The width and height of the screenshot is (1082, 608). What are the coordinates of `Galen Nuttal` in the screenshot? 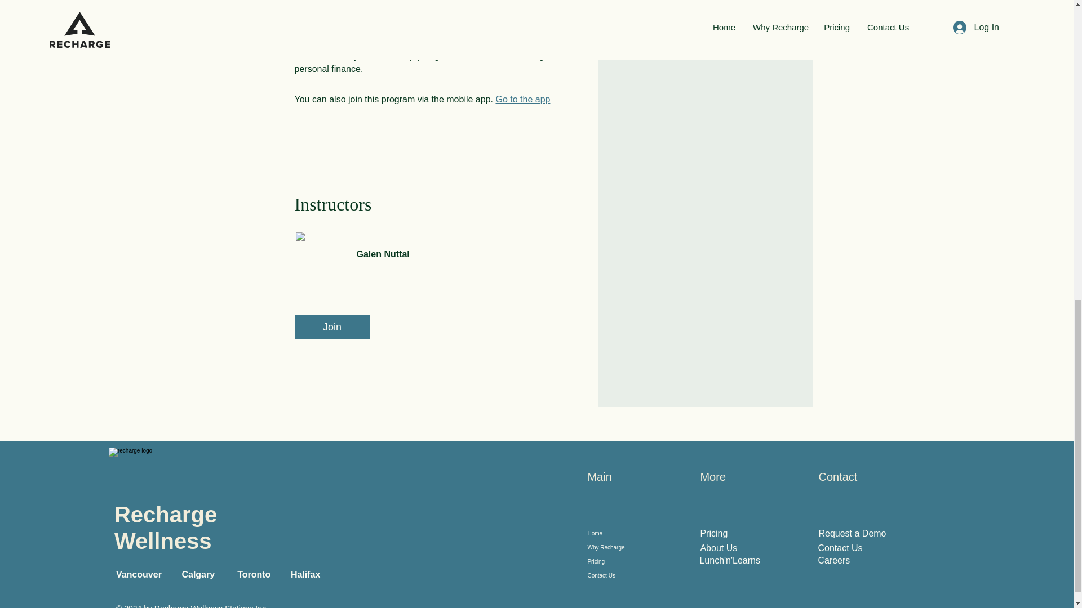 It's located at (426, 248).